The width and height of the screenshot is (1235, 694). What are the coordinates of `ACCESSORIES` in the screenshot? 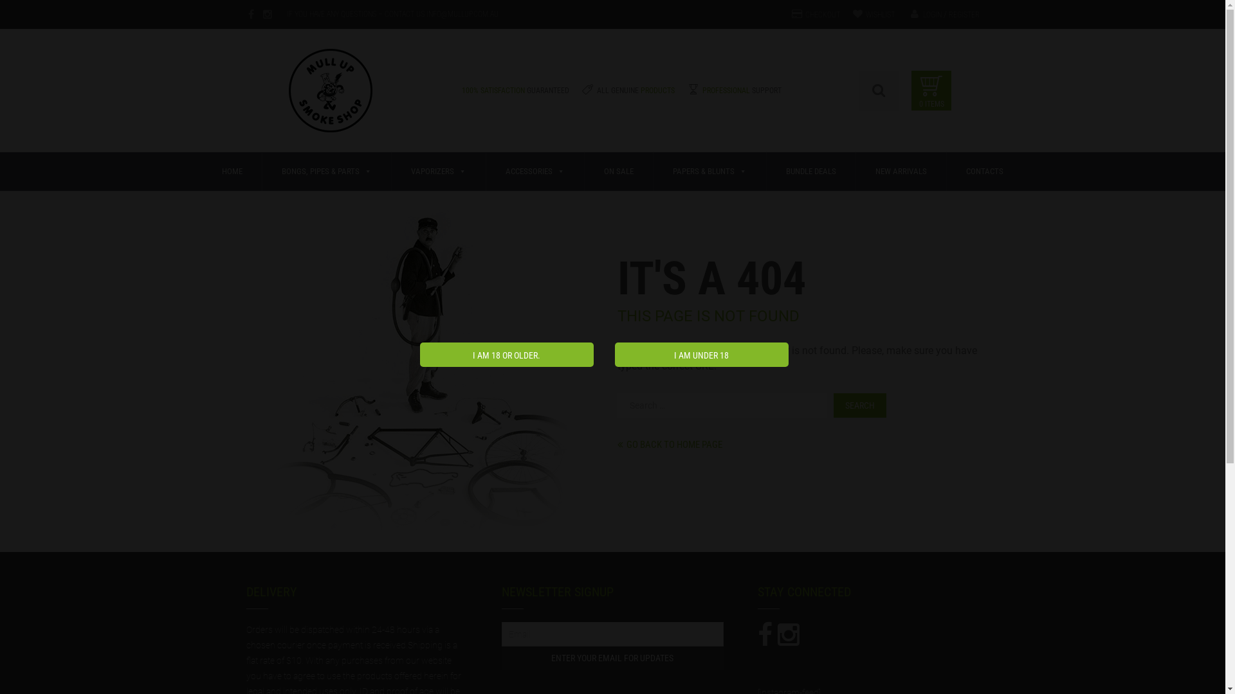 It's located at (535, 172).